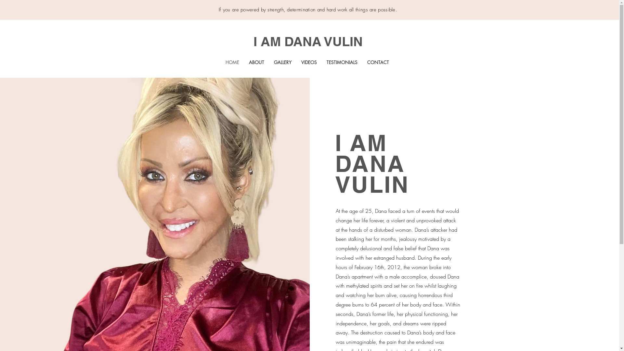 This screenshot has width=624, height=351. I want to click on TESTIMONIALS, so click(342, 62).